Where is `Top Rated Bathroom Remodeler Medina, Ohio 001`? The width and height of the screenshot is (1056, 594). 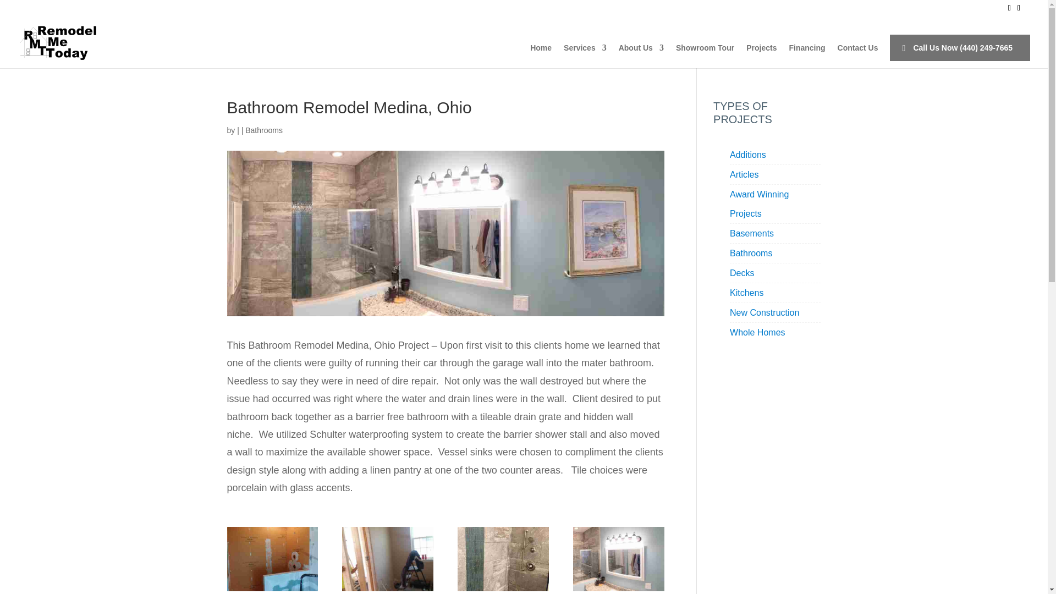
Top Rated Bathroom Remodeler Medina, Ohio 001 is located at coordinates (272, 590).